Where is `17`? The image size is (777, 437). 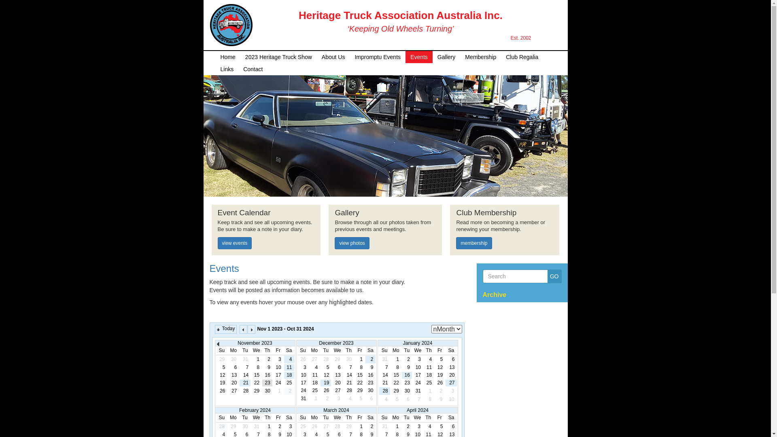 17 is located at coordinates (303, 383).